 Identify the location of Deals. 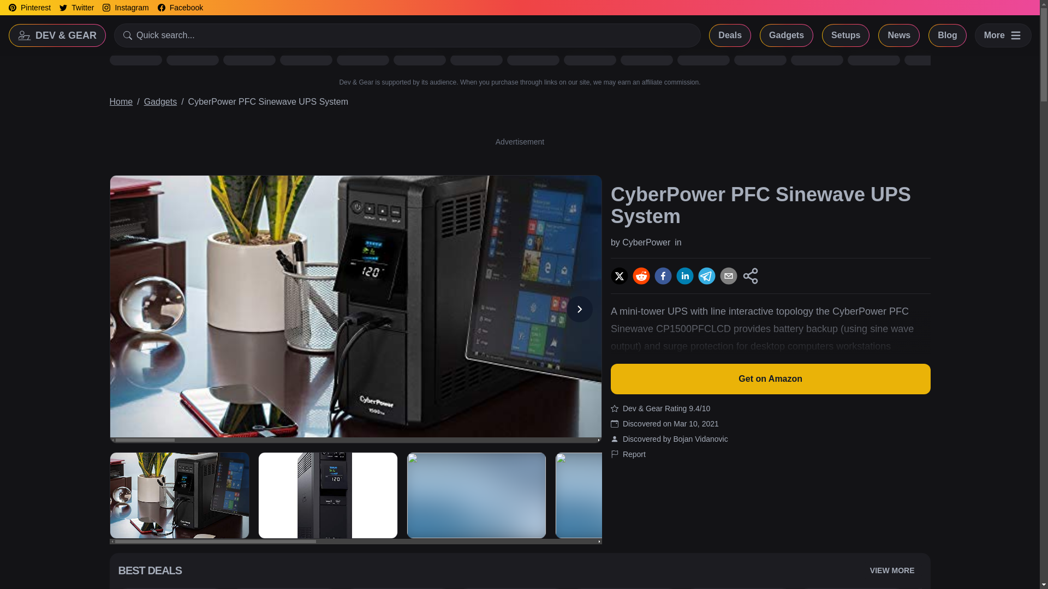
(729, 35).